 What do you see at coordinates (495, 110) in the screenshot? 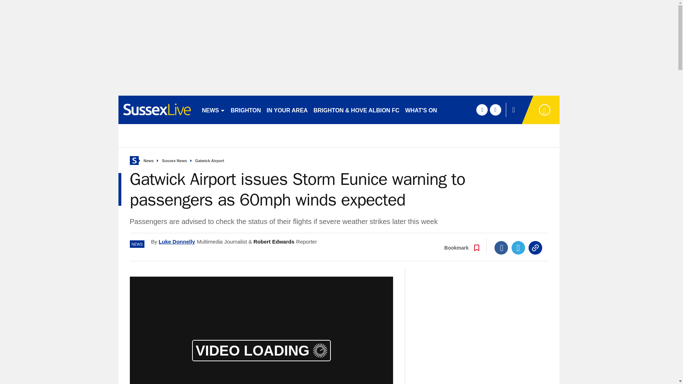
I see `twitter` at bounding box center [495, 110].